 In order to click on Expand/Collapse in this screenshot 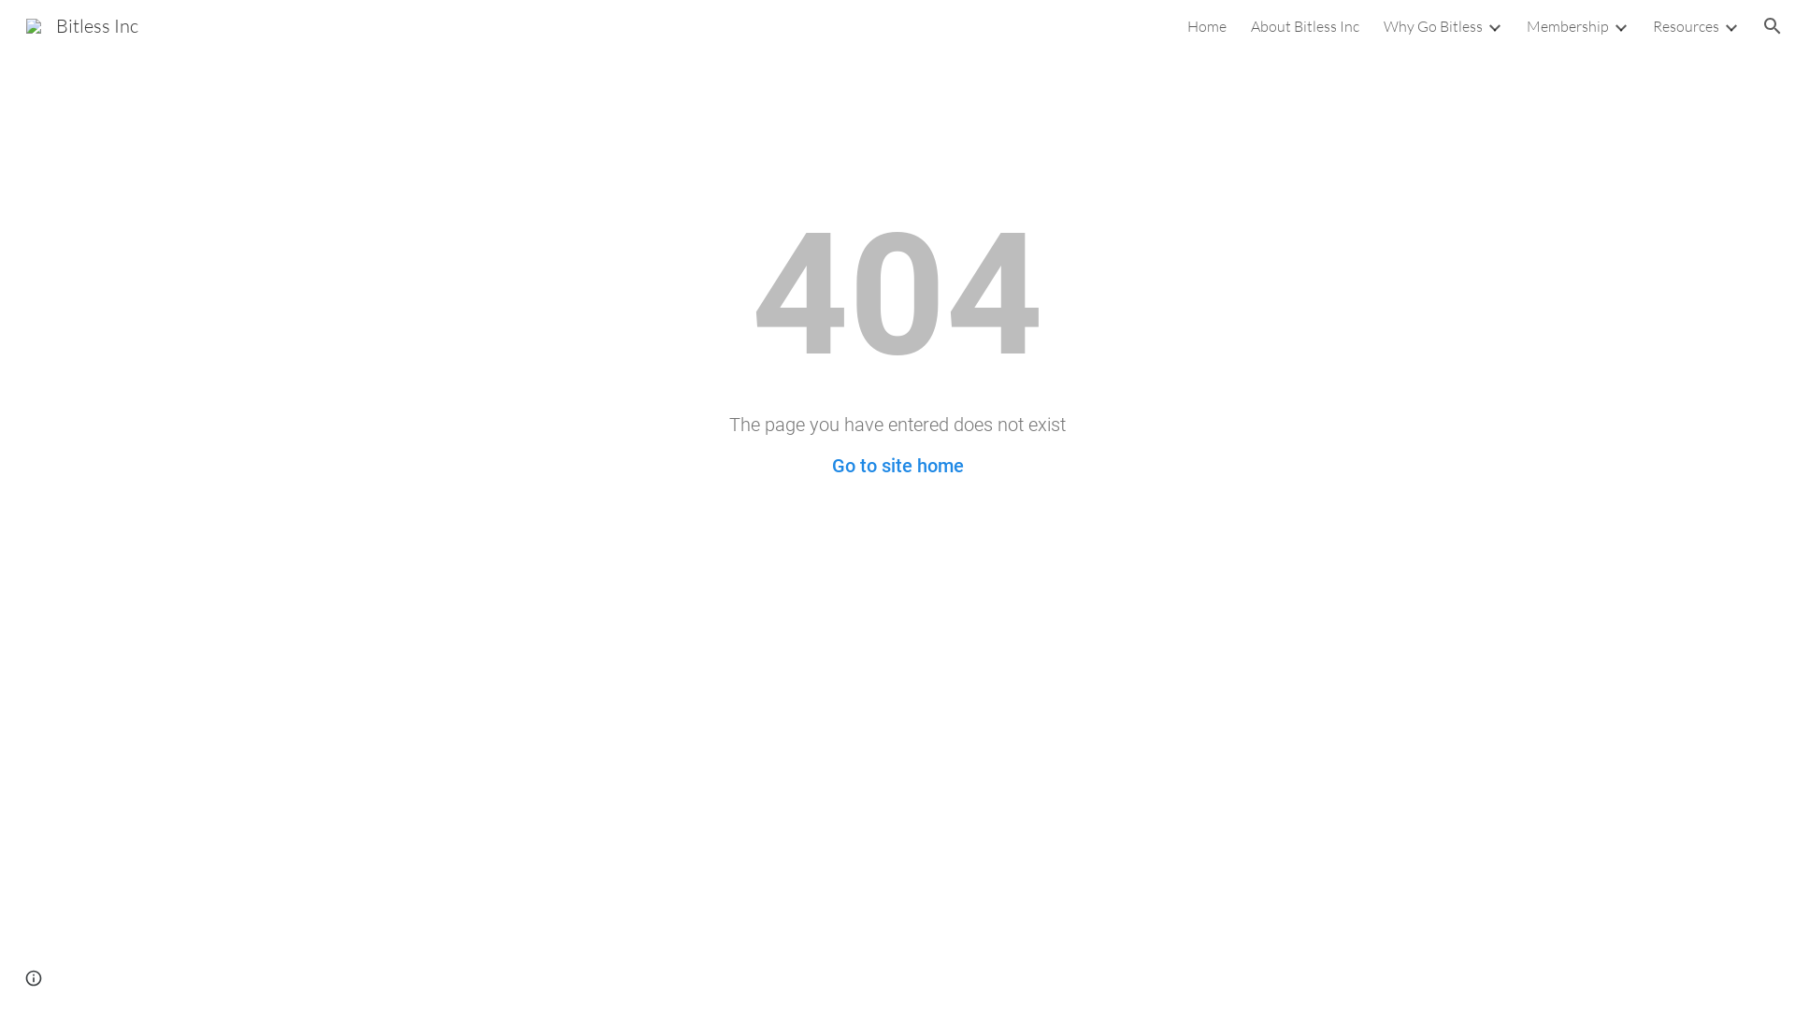, I will do `click(1730, 26)`.